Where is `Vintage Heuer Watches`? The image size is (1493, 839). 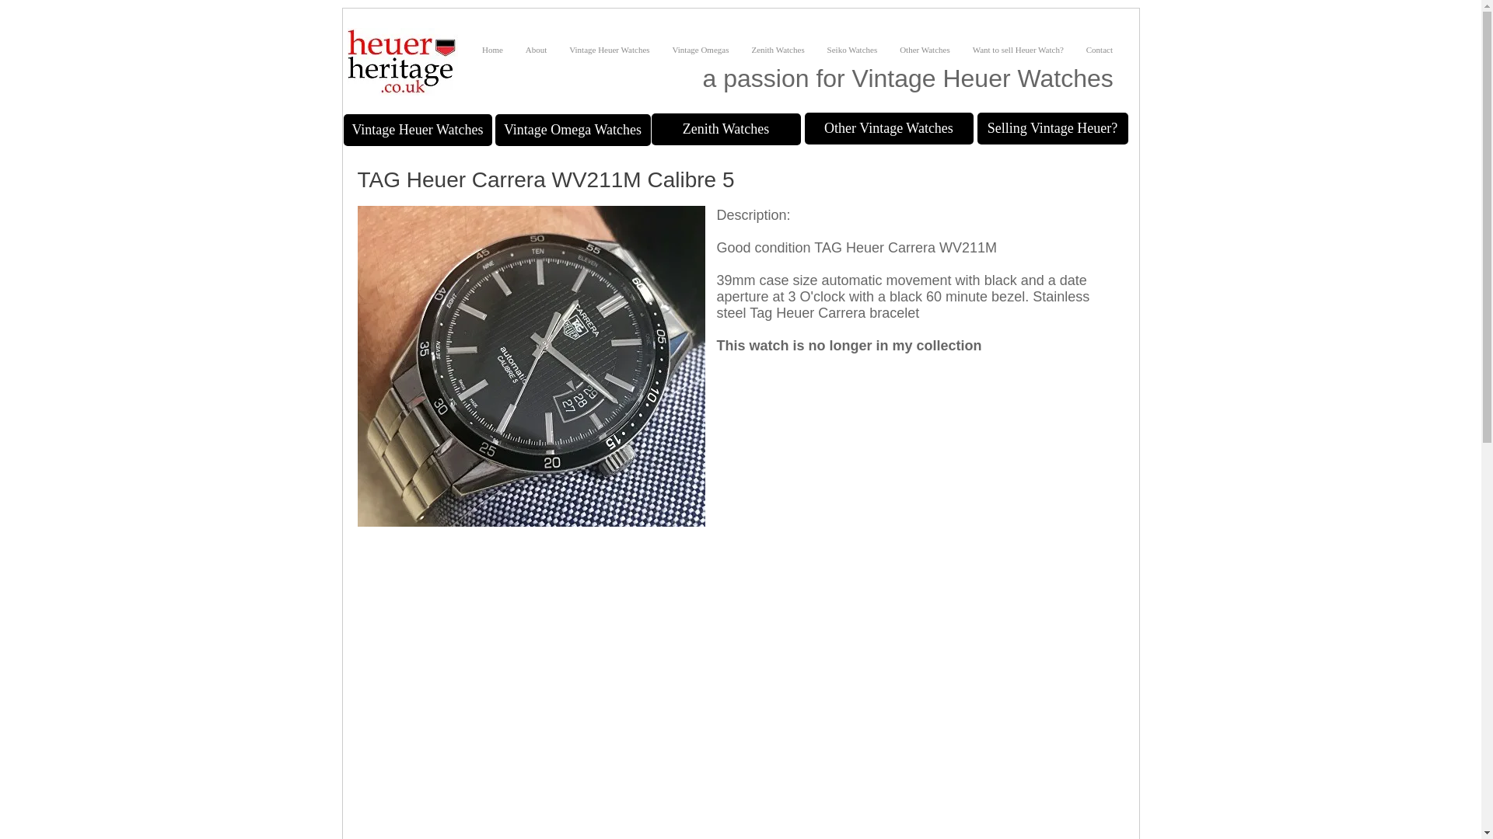
Vintage Heuer Watches is located at coordinates (610, 49).